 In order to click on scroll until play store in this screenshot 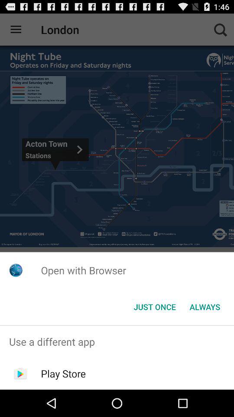, I will do `click(63, 374)`.